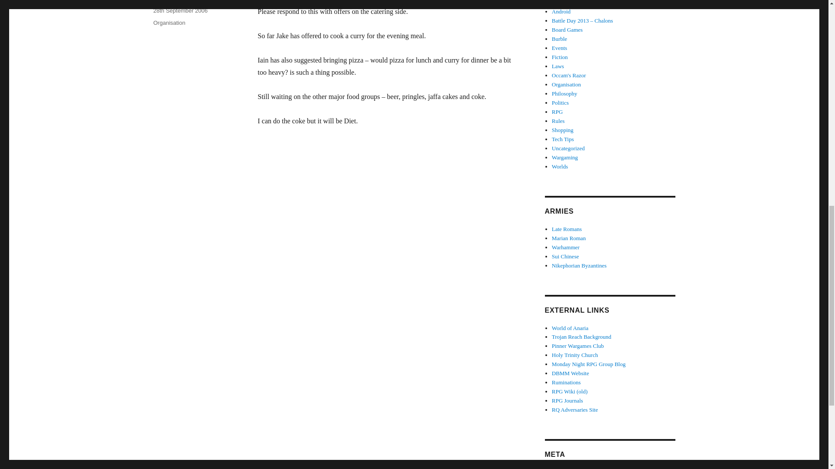  I want to click on Philosophy, so click(564, 93).